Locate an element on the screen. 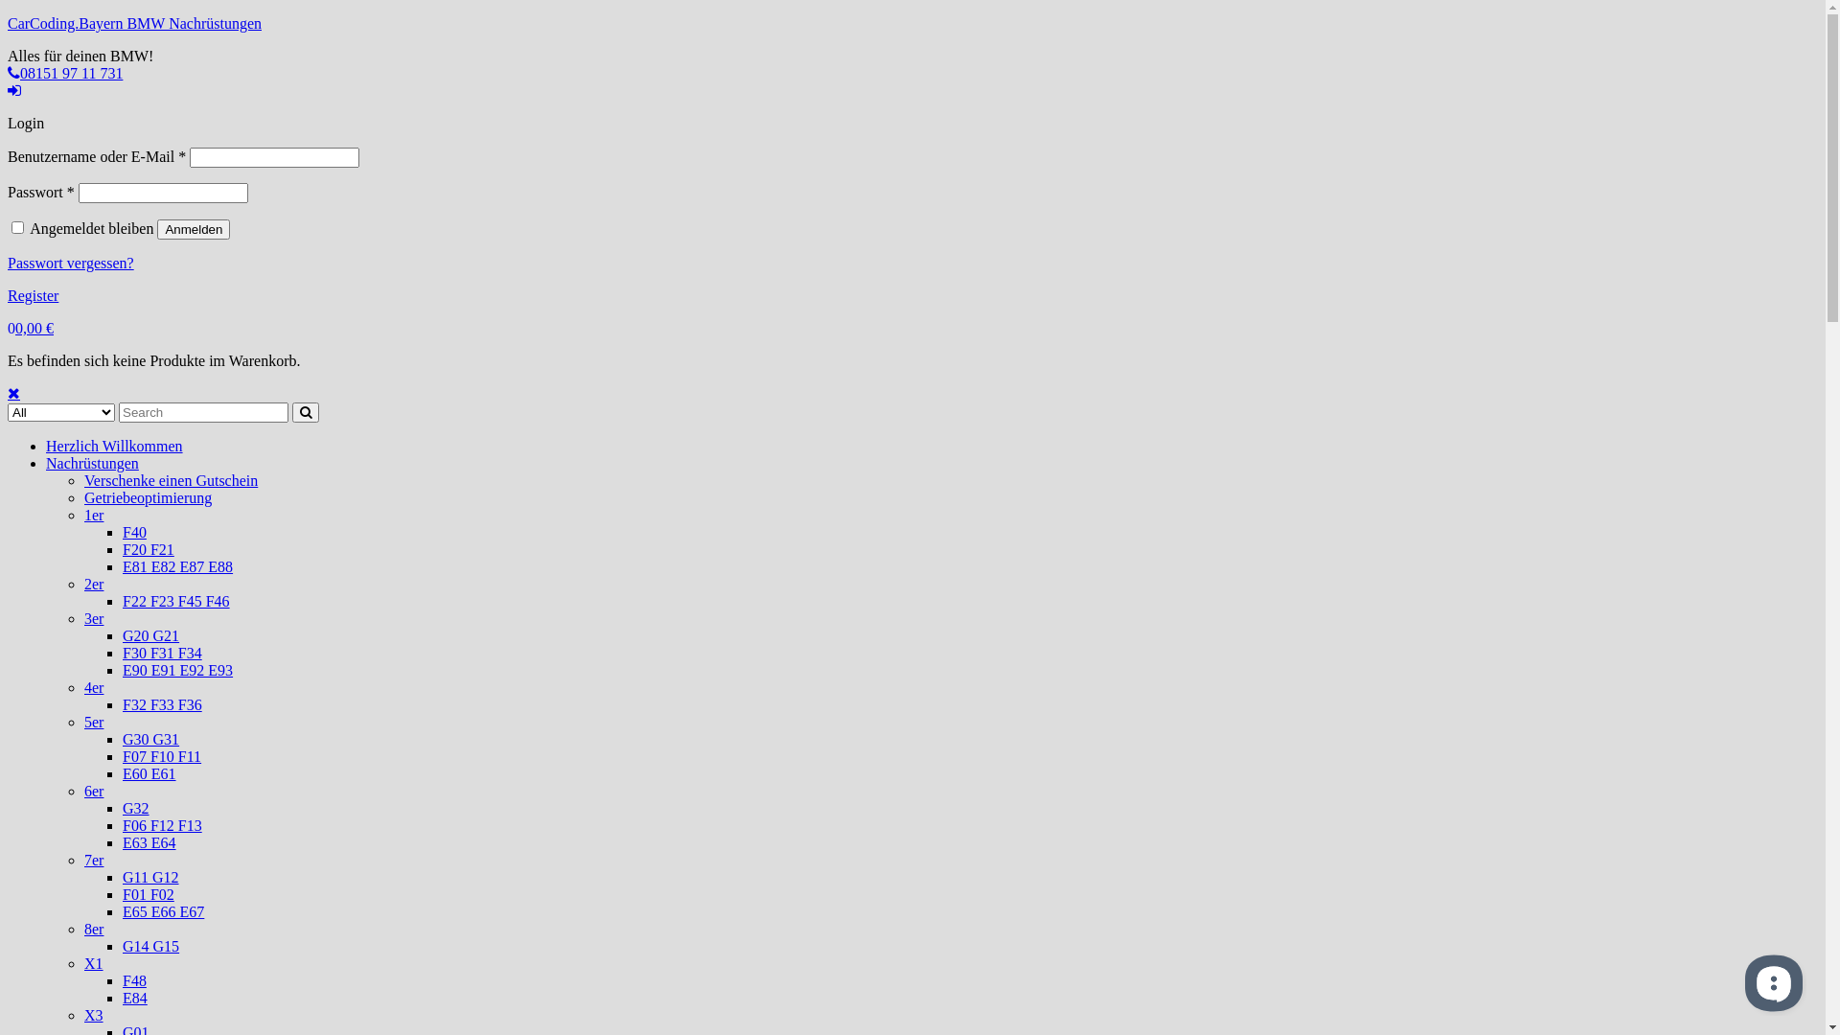 The width and height of the screenshot is (1840, 1035). 2er is located at coordinates (94, 585).